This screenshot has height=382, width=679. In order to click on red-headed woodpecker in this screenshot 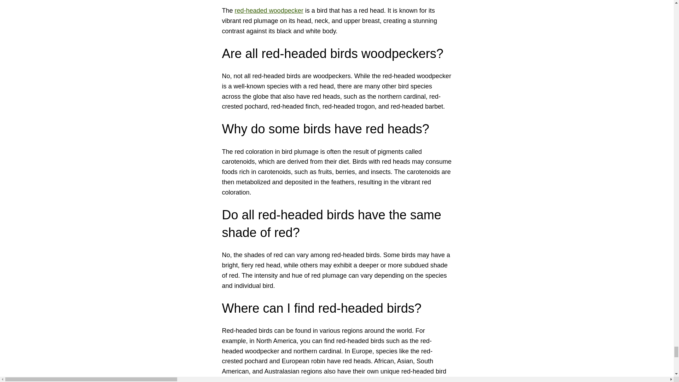, I will do `click(269, 11)`.